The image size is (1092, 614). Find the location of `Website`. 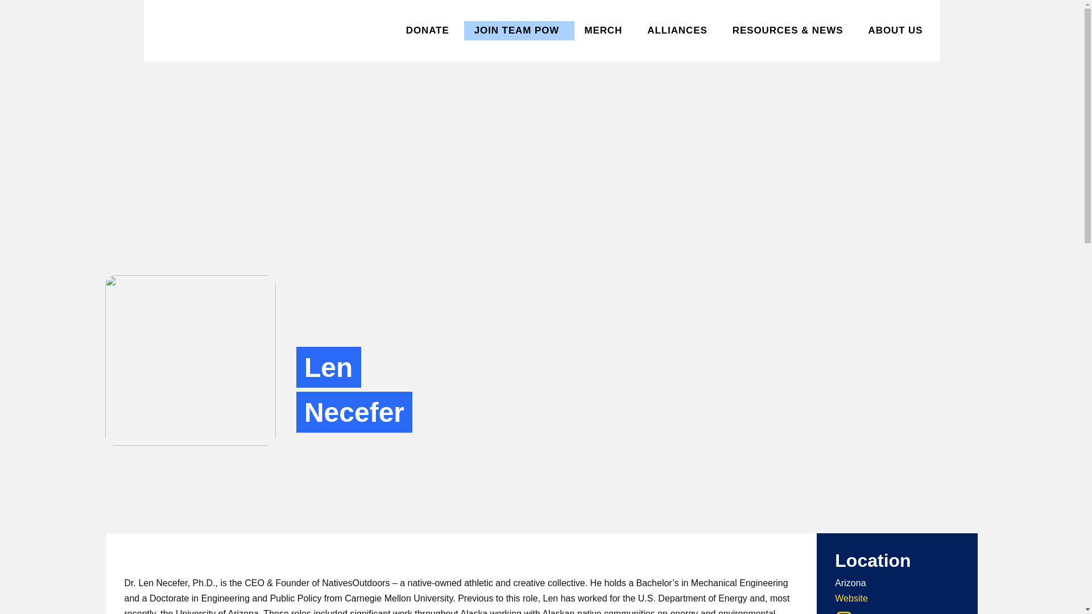

Website is located at coordinates (851, 598).